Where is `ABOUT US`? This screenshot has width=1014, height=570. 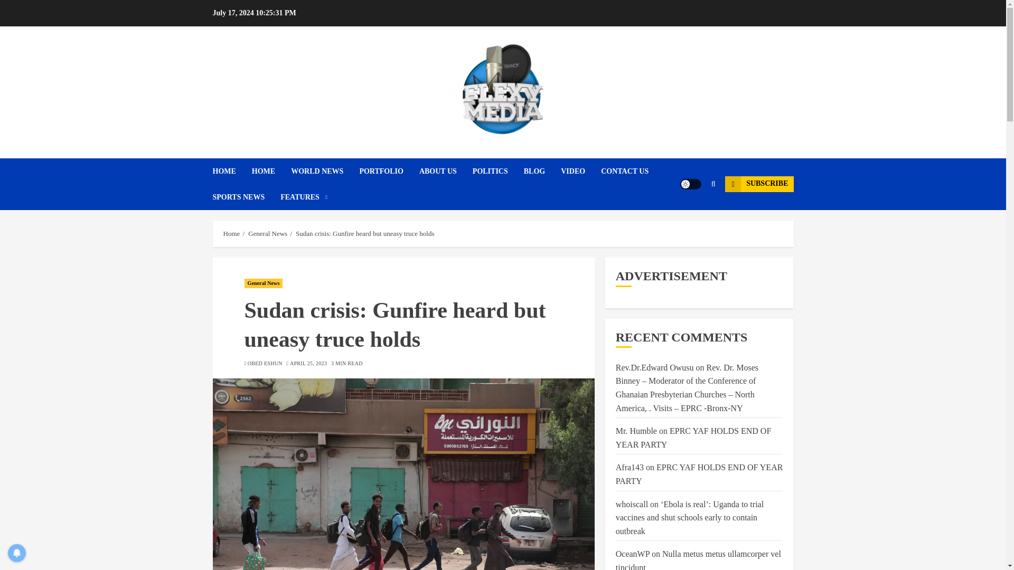
ABOUT US is located at coordinates (446, 171).